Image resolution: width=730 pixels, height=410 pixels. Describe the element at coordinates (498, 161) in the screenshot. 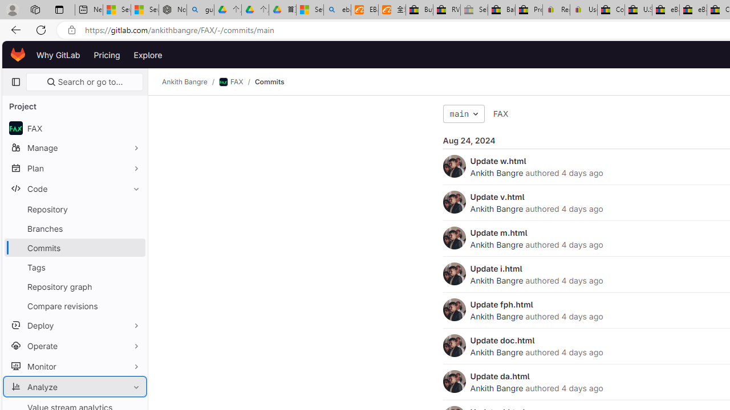

I see `Update w.html` at that location.